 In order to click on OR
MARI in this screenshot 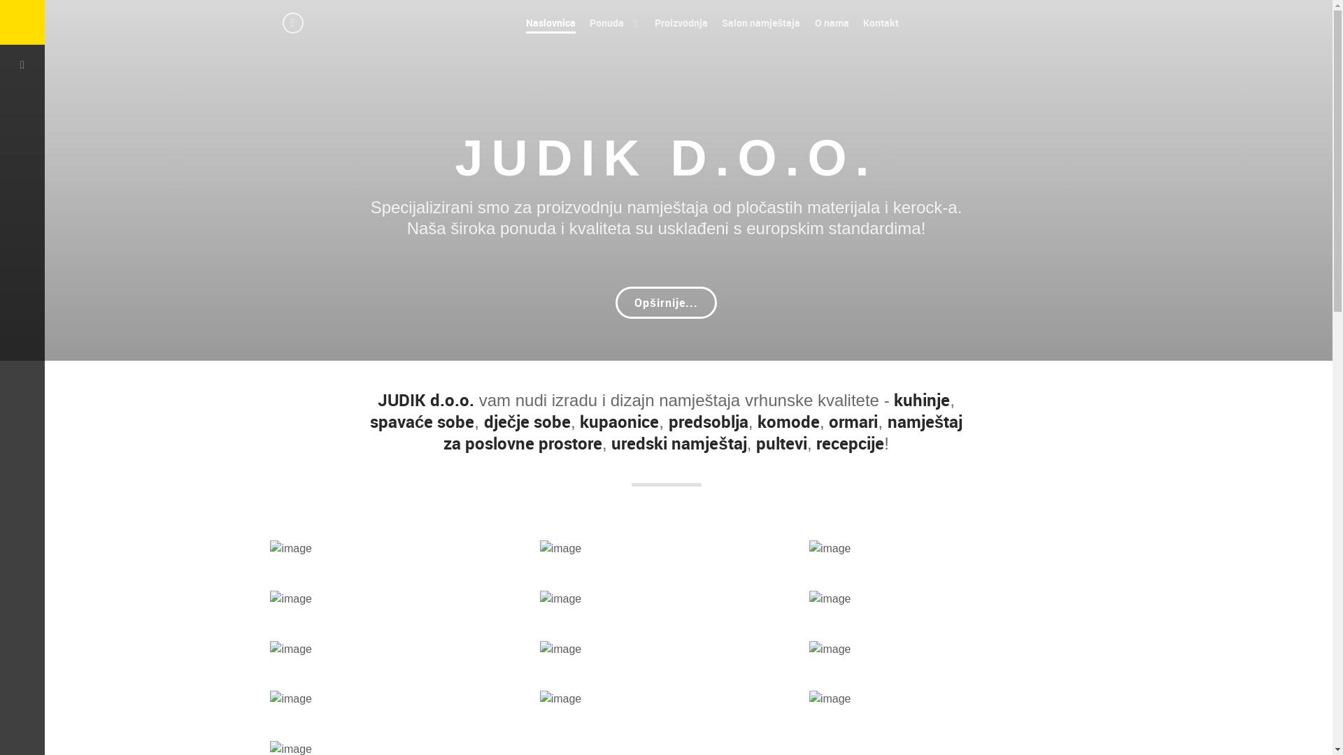, I will do `click(616, 601)`.